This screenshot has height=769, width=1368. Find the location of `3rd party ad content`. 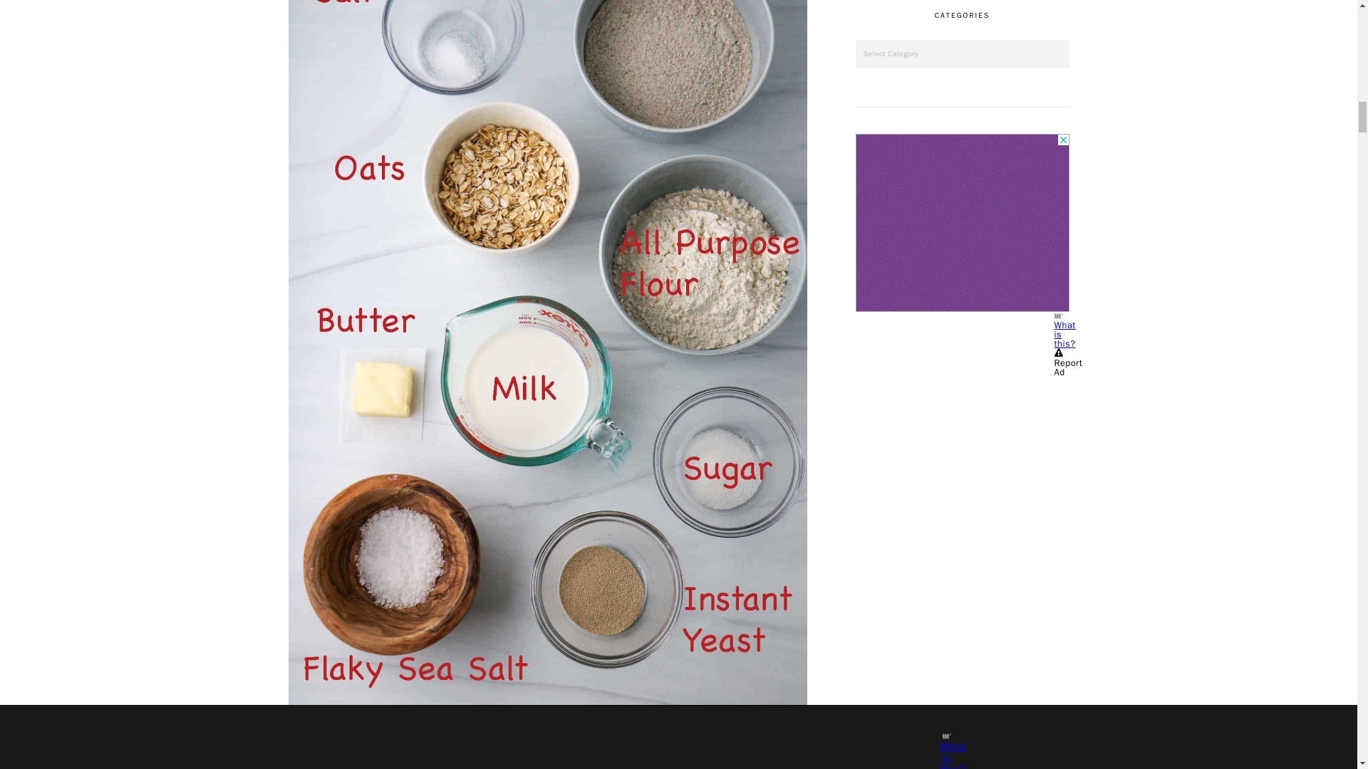

3rd party ad content is located at coordinates (547, 745).